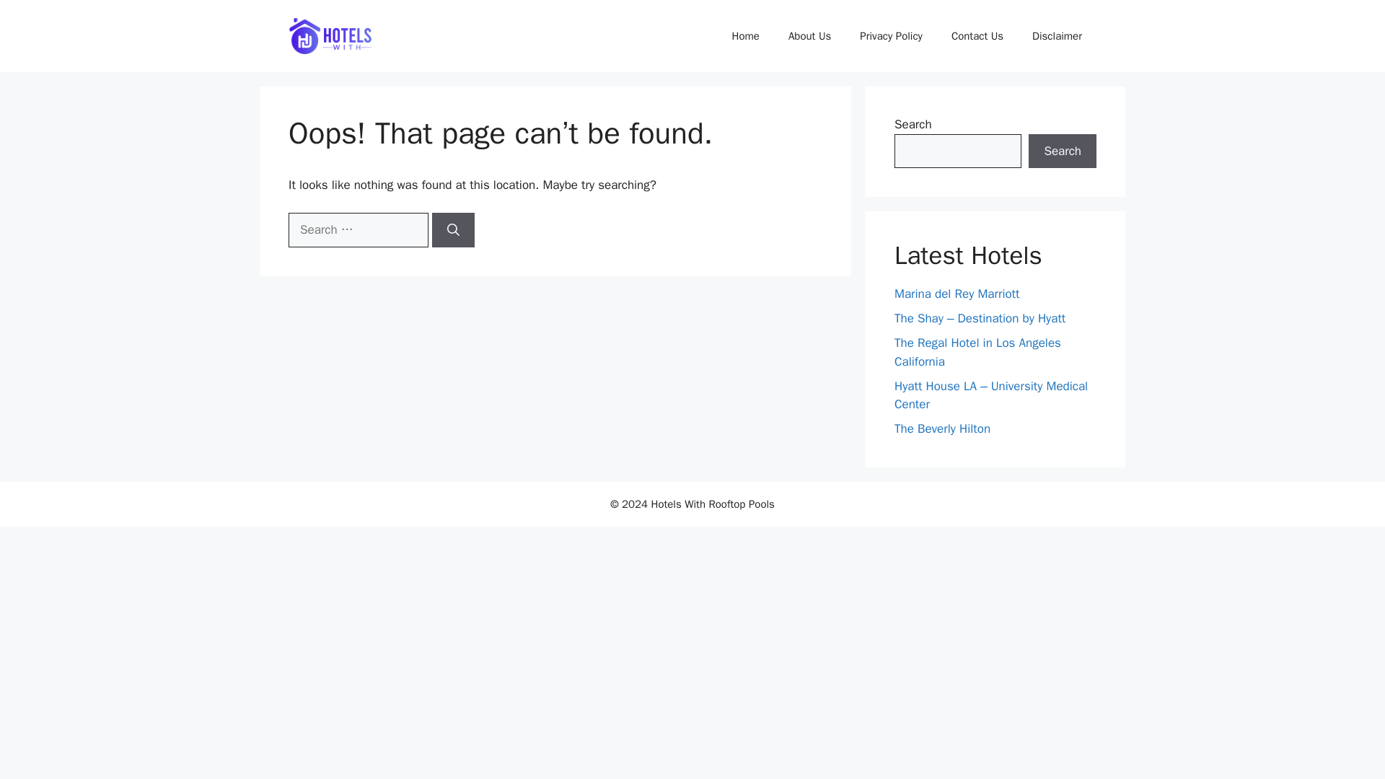  What do you see at coordinates (891, 36) in the screenshot?
I see `Privacy Policy` at bounding box center [891, 36].